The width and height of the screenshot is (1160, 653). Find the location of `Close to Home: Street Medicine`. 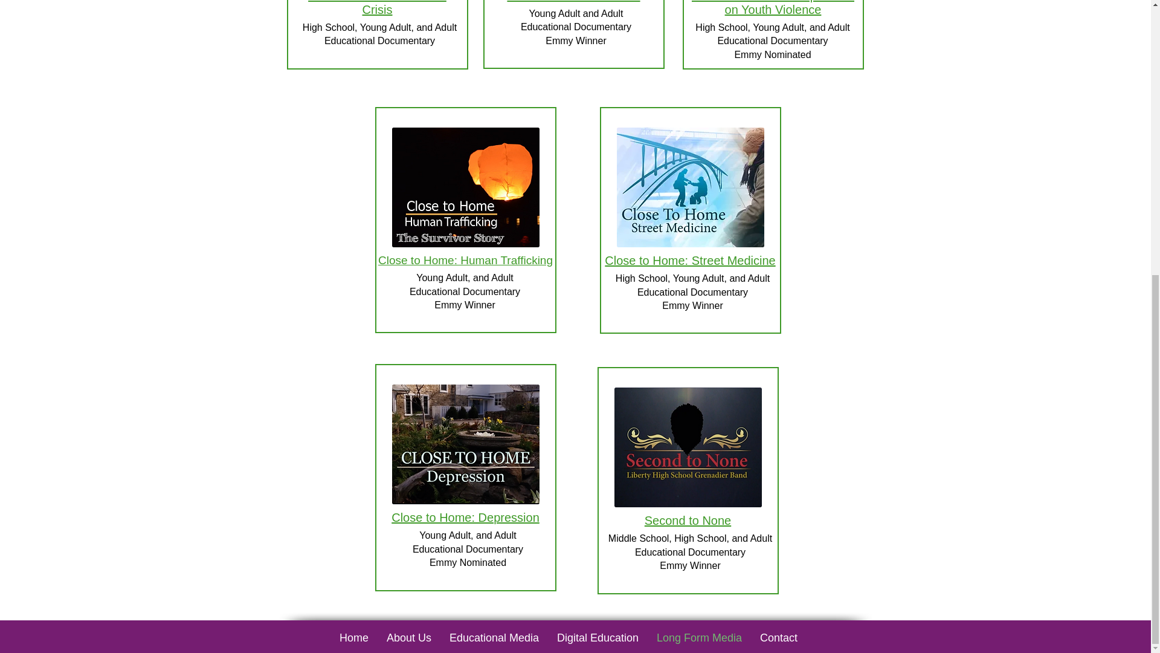

Close to Home: Street Medicine is located at coordinates (689, 260).